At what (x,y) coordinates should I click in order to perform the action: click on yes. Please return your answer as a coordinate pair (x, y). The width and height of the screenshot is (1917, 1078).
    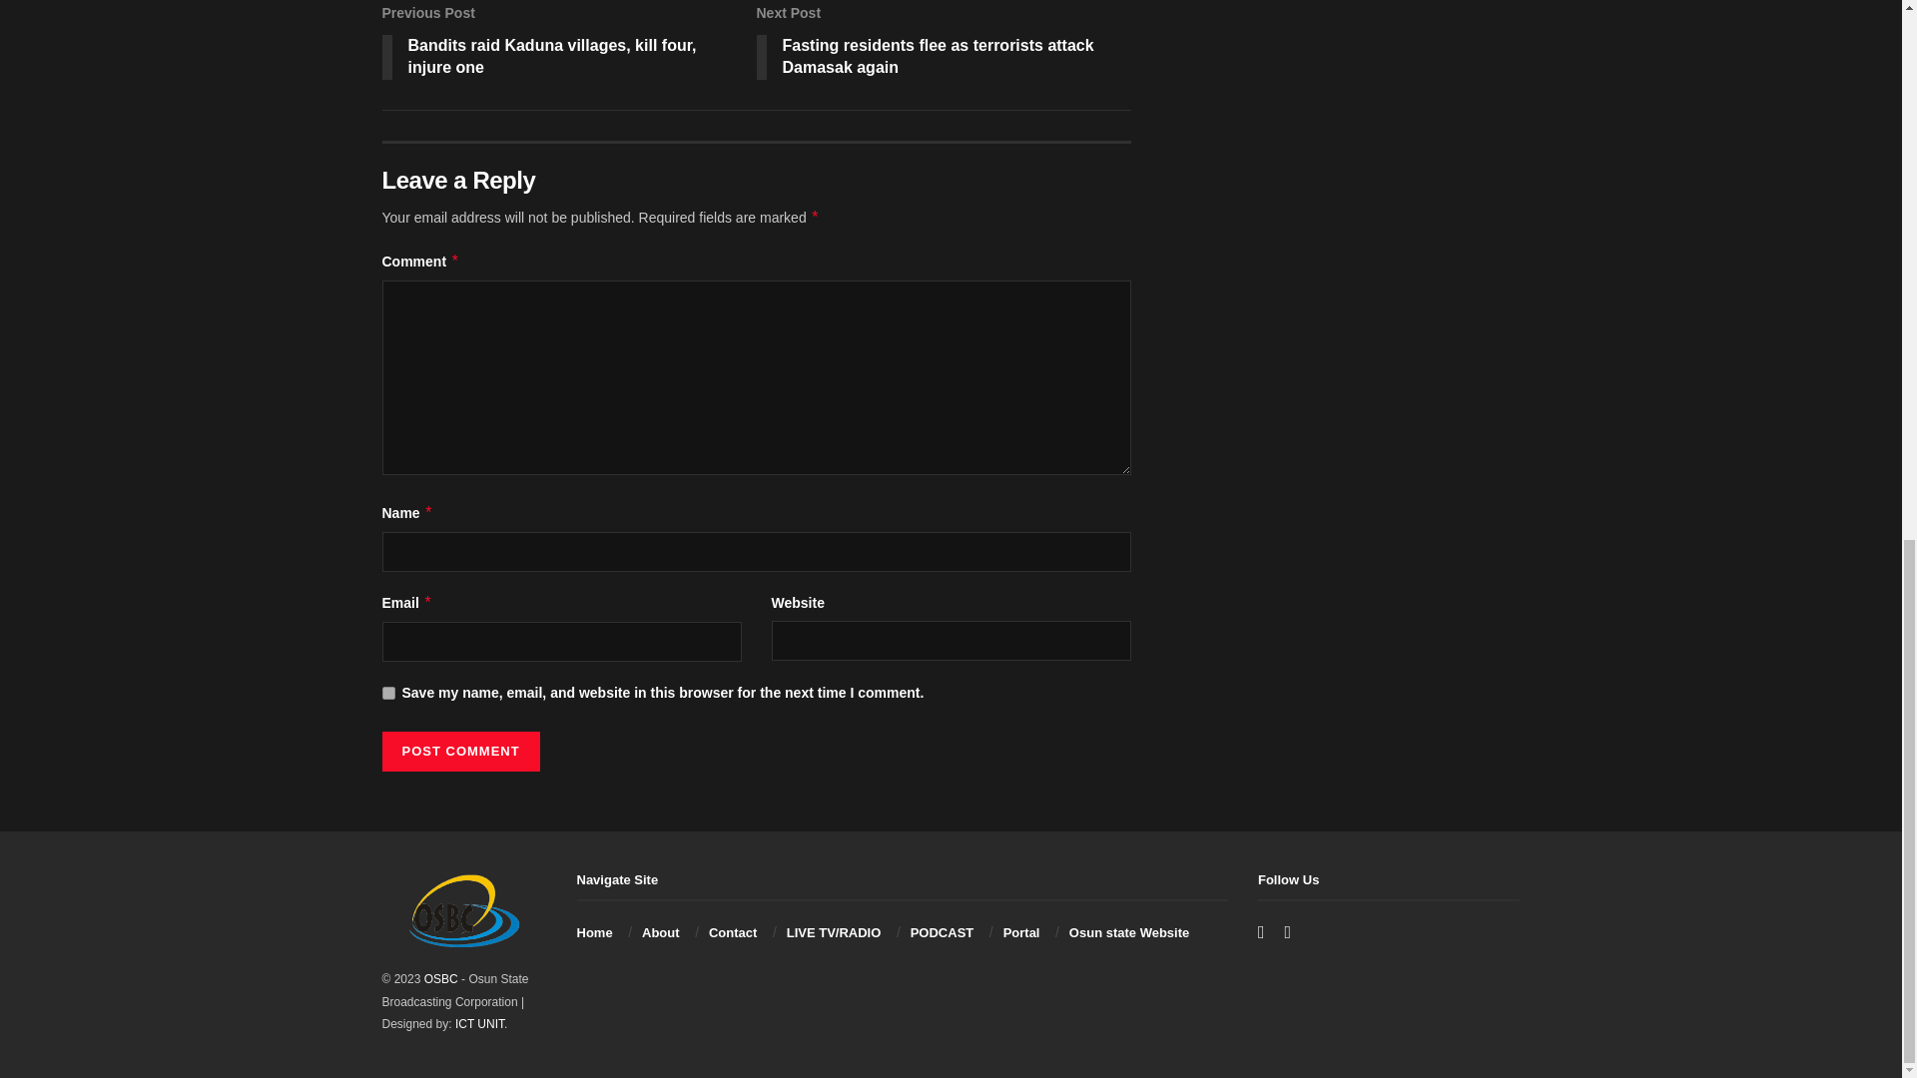
    Looking at the image, I should click on (387, 693).